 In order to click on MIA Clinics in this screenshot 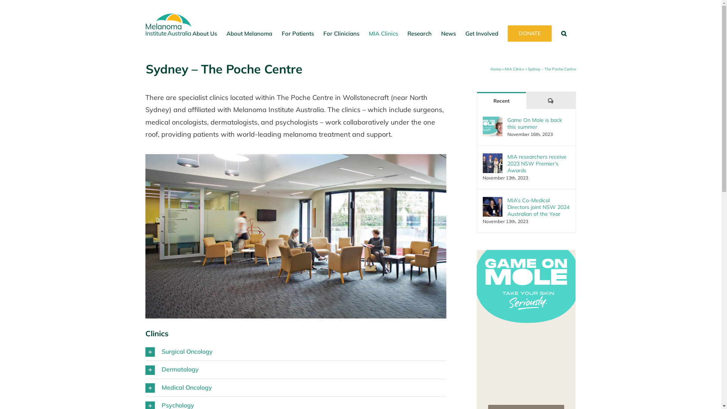, I will do `click(514, 69)`.